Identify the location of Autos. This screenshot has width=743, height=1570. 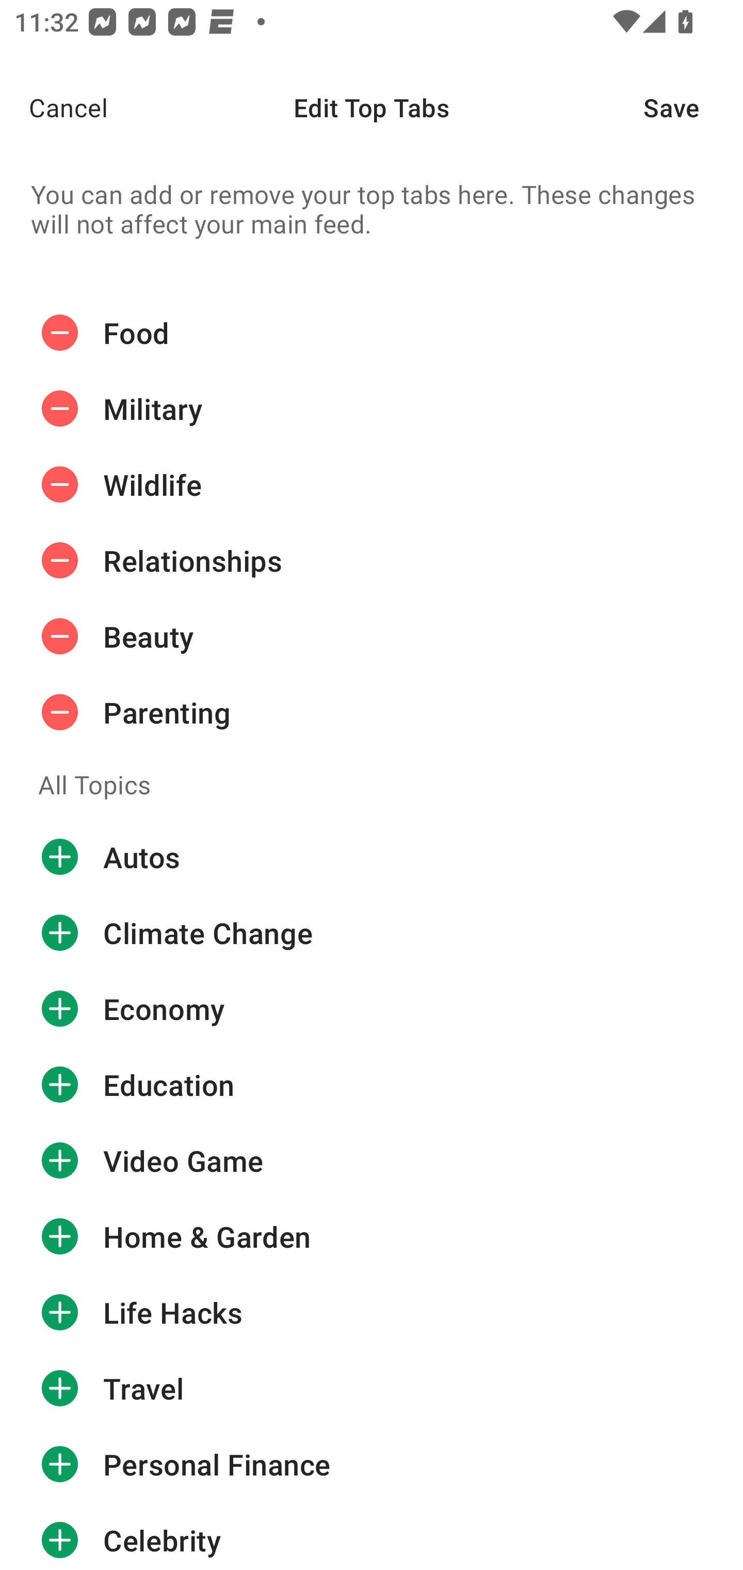
(372, 857).